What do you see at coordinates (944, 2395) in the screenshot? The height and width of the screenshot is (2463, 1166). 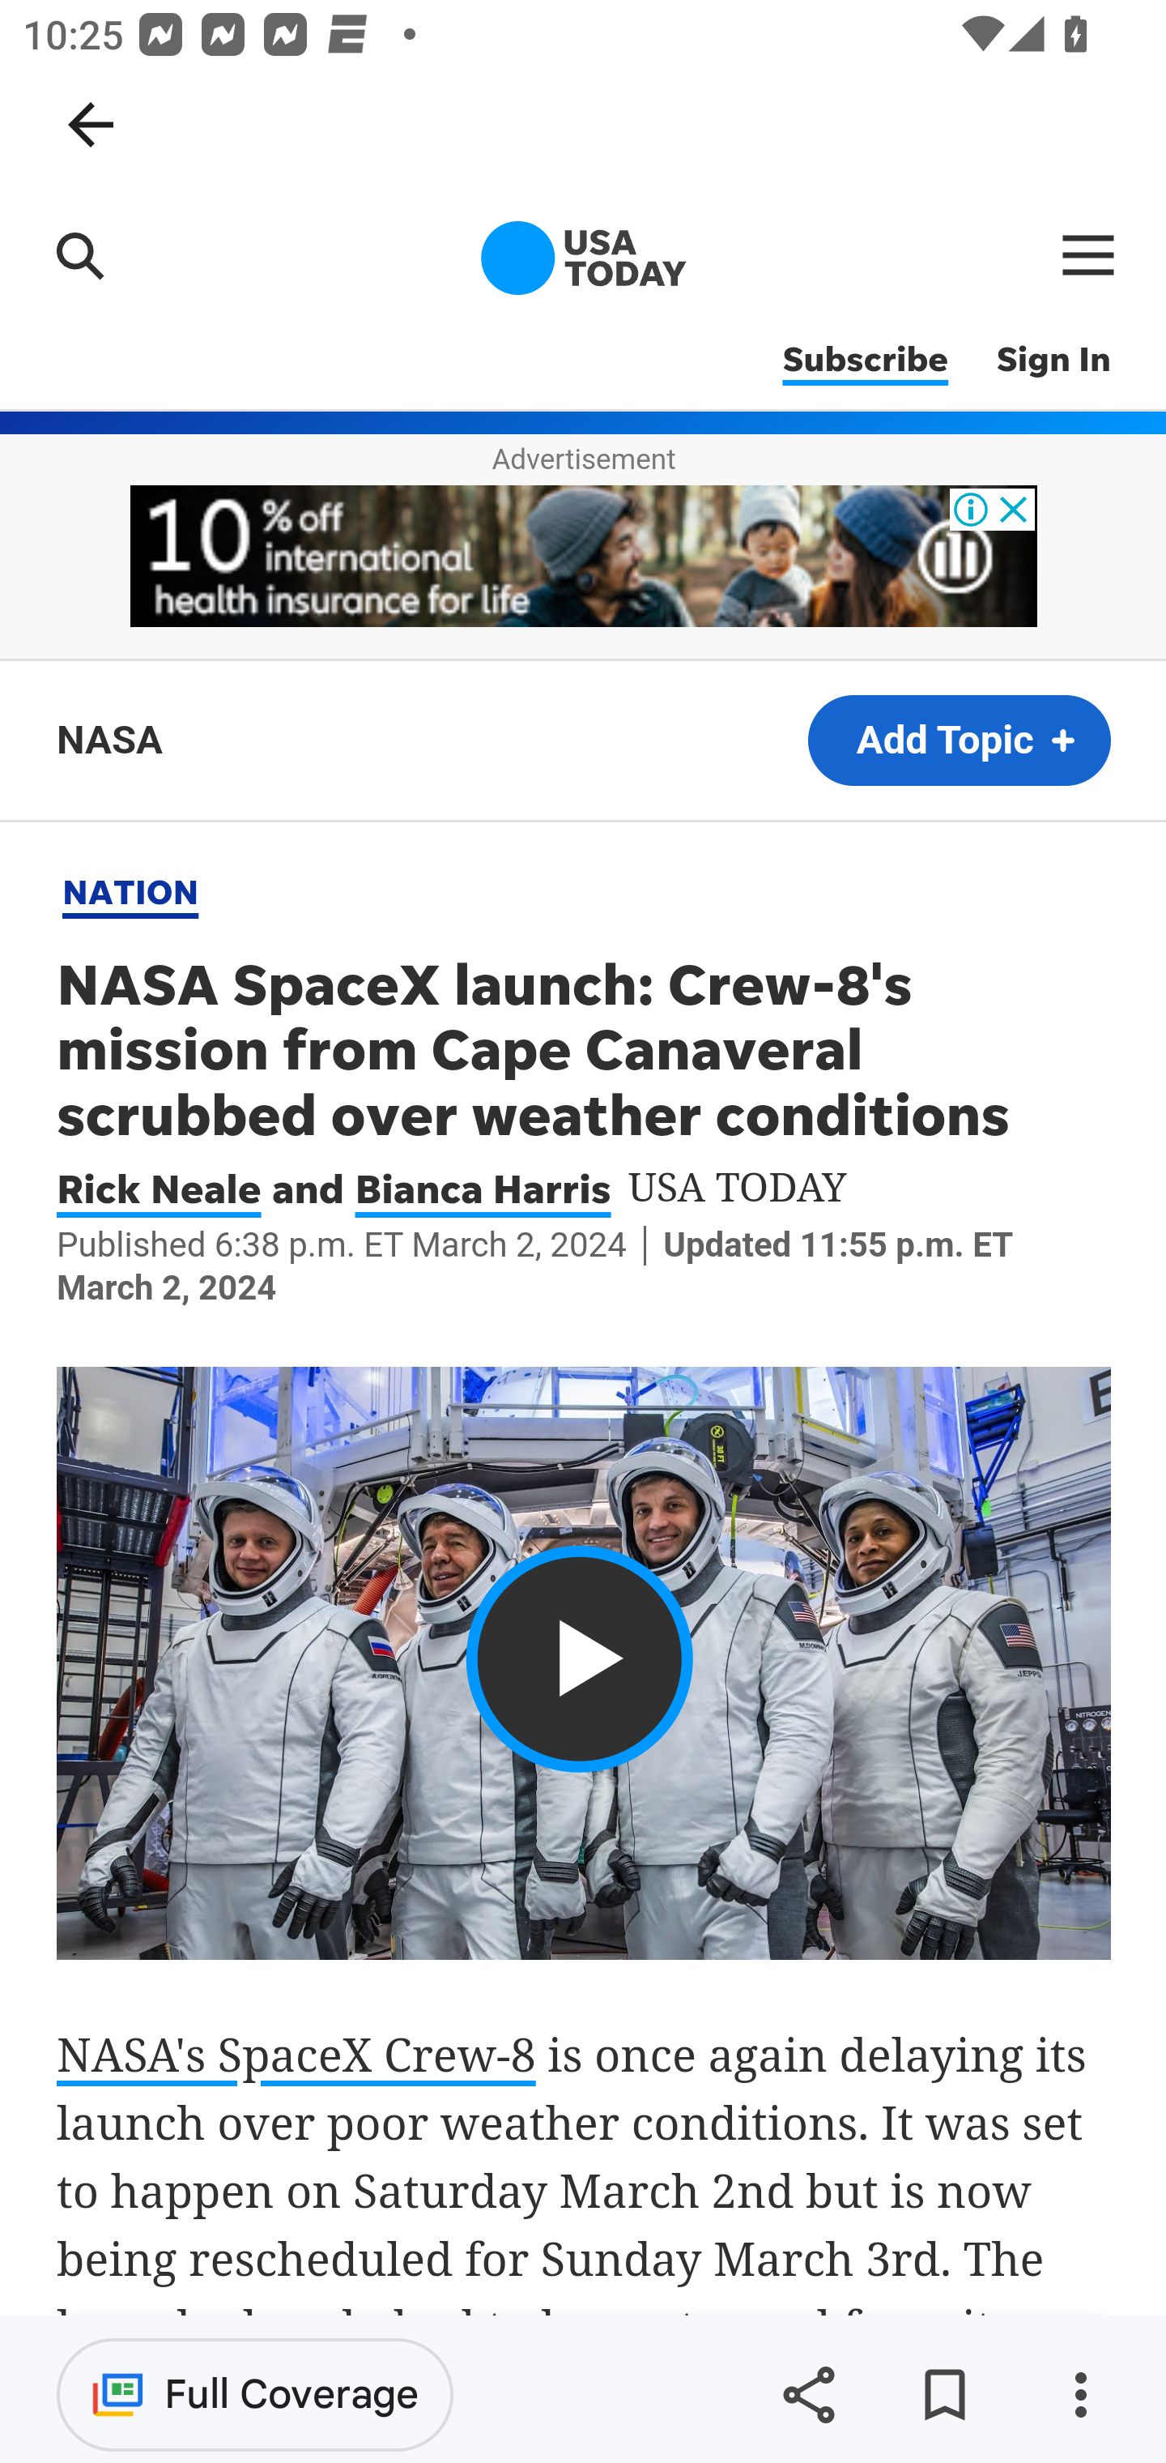 I see `Save for later` at bounding box center [944, 2395].